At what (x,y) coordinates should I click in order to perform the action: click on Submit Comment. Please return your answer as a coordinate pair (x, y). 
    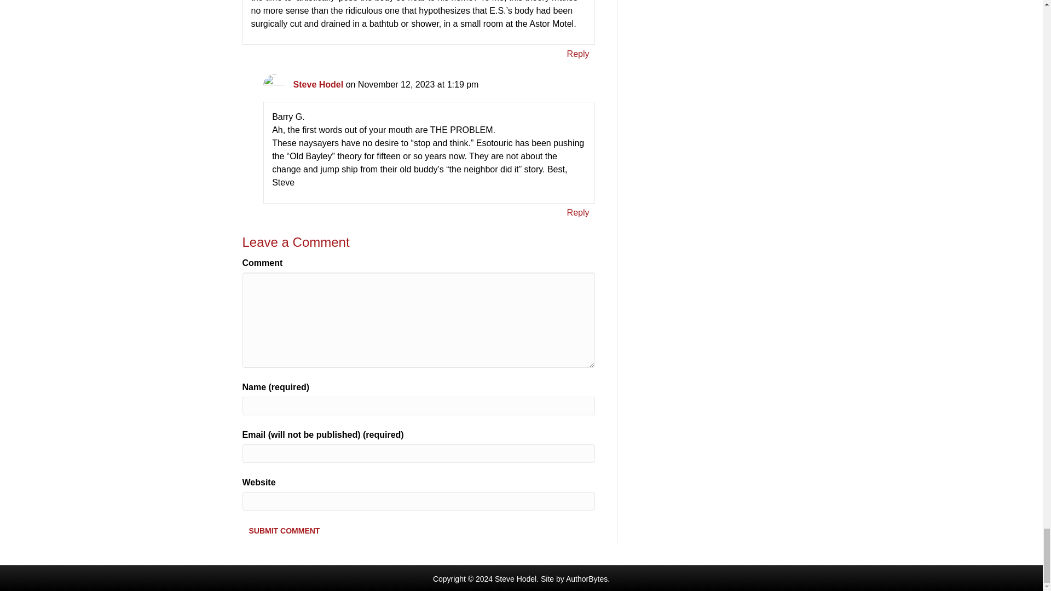
    Looking at the image, I should click on (284, 530).